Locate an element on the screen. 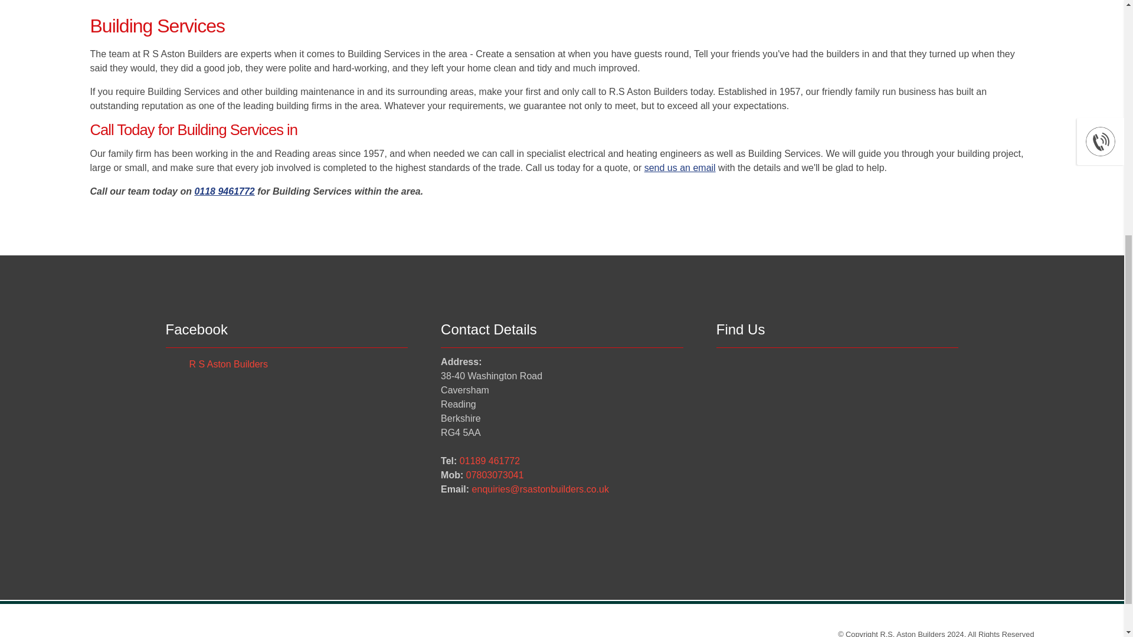  0118 9461772 is located at coordinates (224, 191).